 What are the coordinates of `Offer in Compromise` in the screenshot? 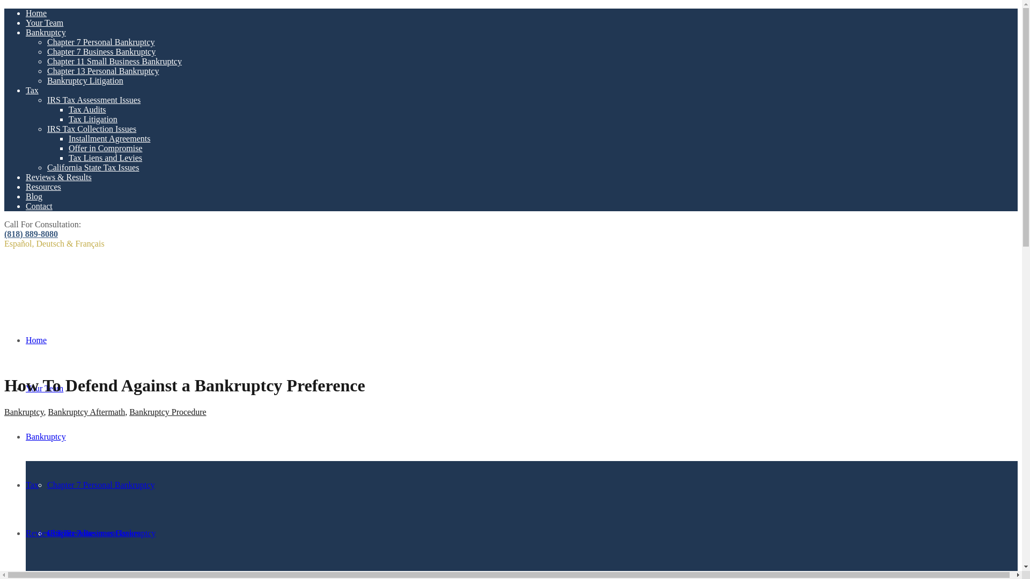 It's located at (105, 148).